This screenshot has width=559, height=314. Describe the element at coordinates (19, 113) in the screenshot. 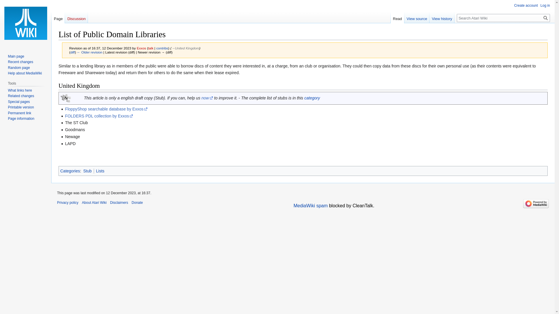

I see `Permanent link` at that location.